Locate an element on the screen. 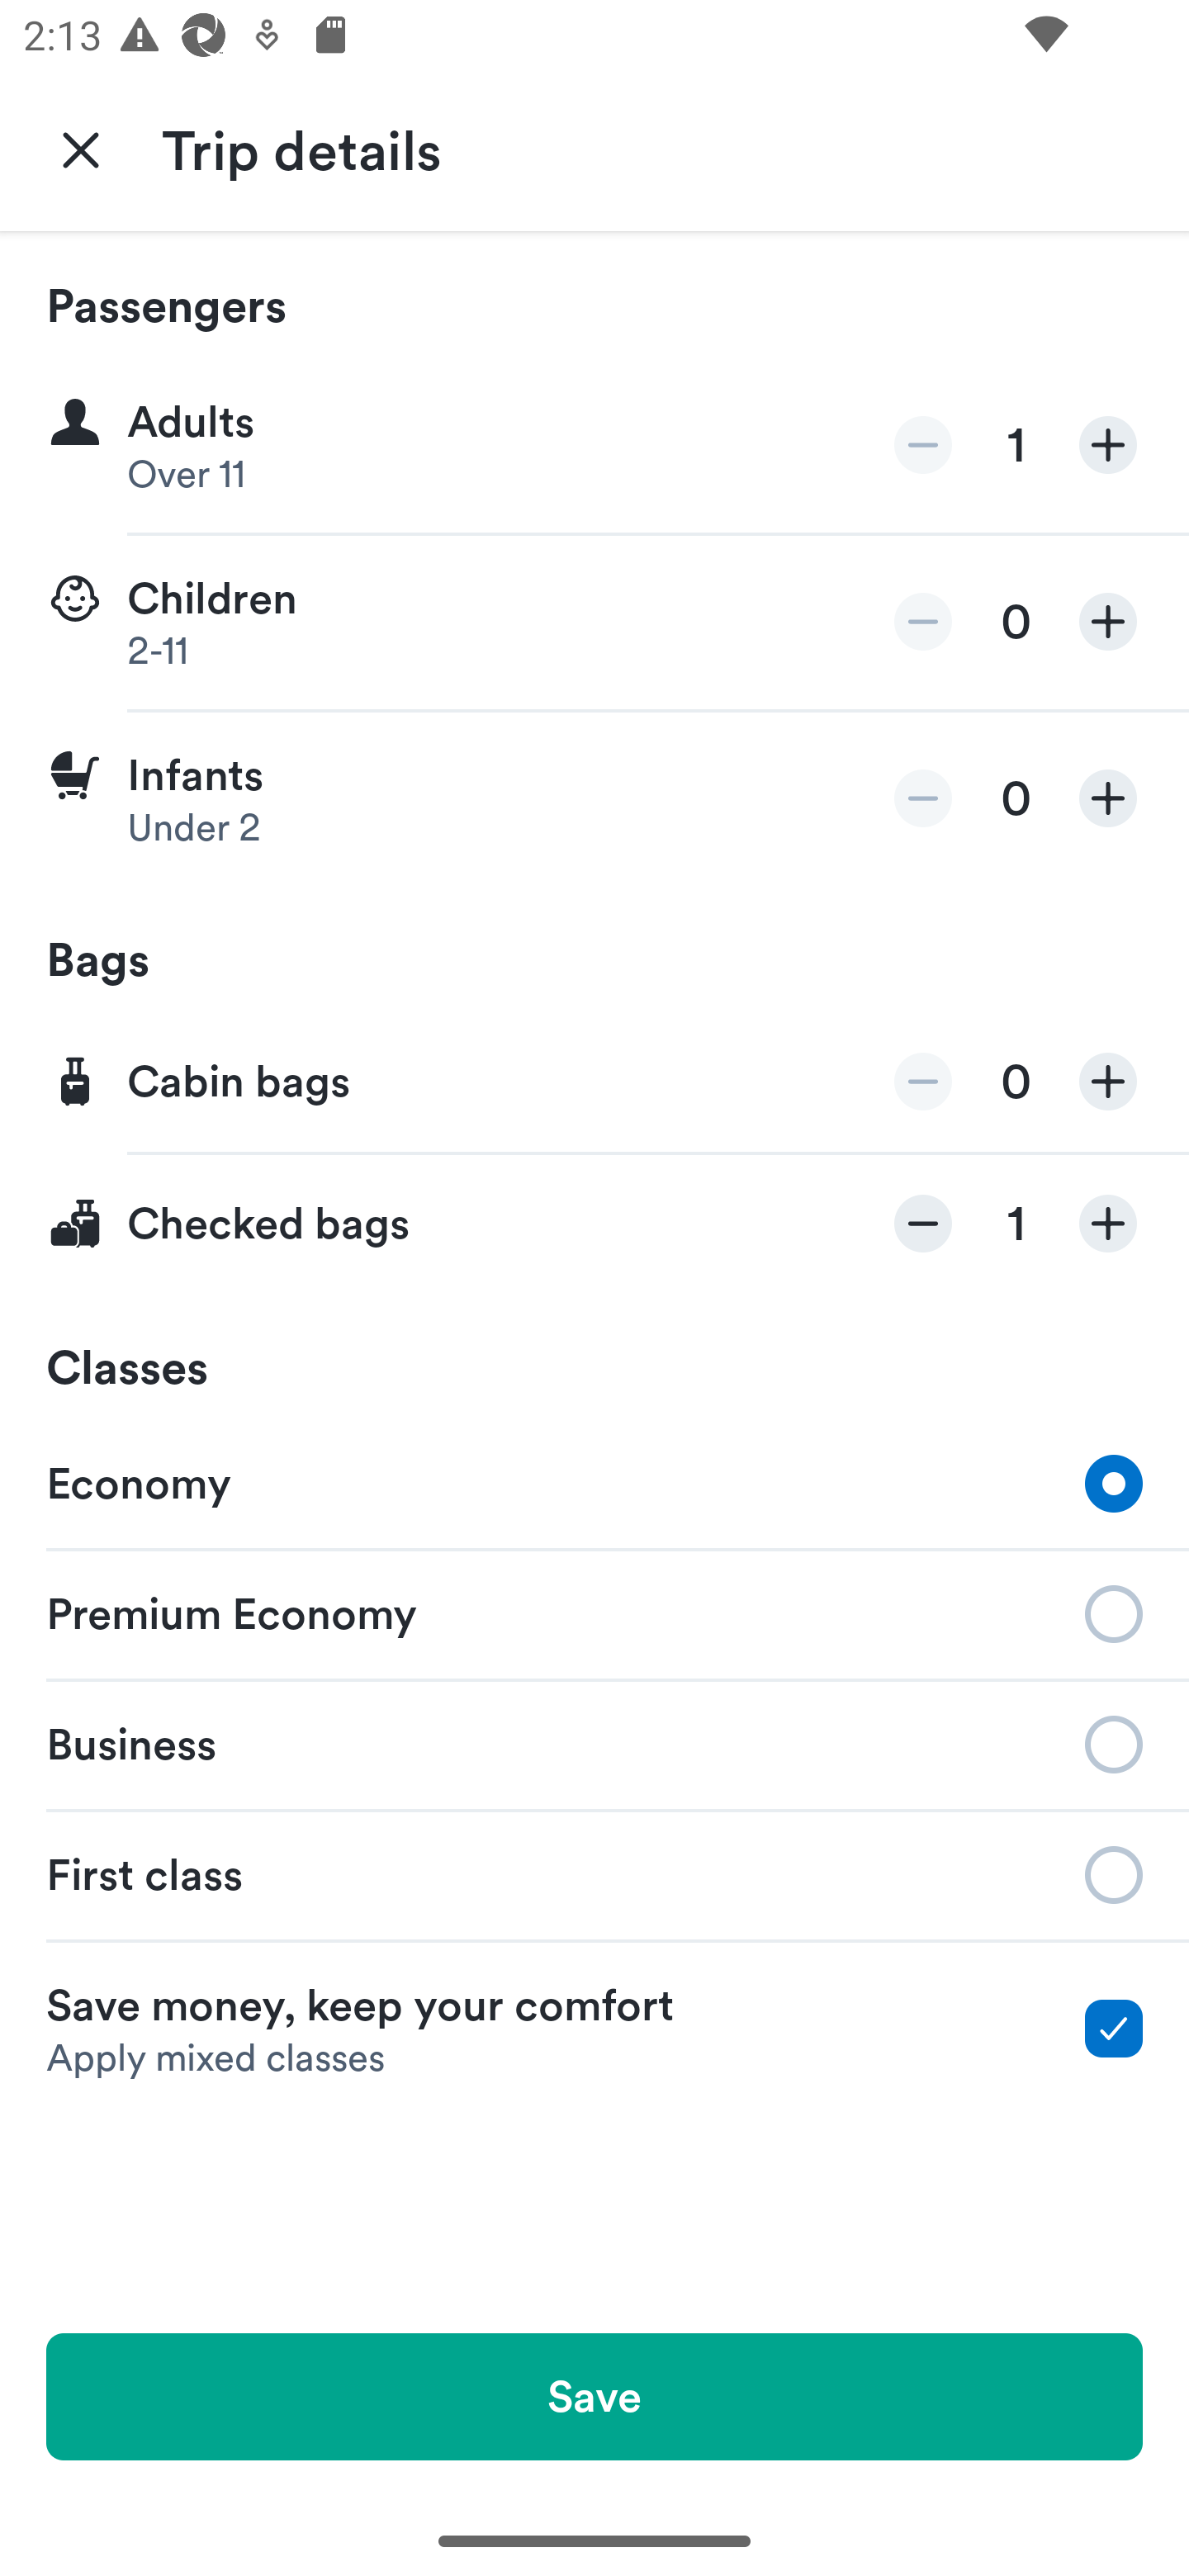 The height and width of the screenshot is (2576, 1189). First class is located at coordinates (594, 1875).